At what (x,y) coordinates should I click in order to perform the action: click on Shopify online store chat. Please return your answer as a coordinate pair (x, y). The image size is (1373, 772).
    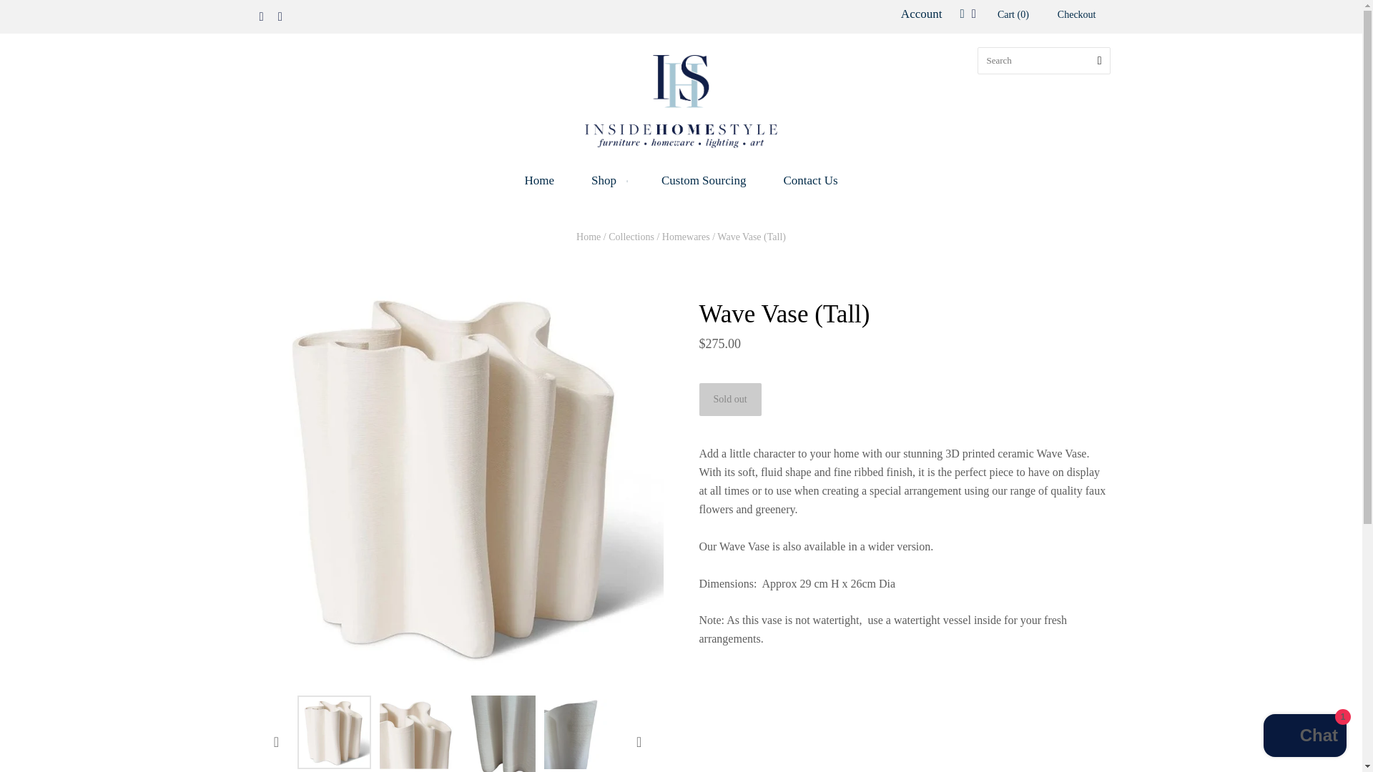
    Looking at the image, I should click on (1304, 737).